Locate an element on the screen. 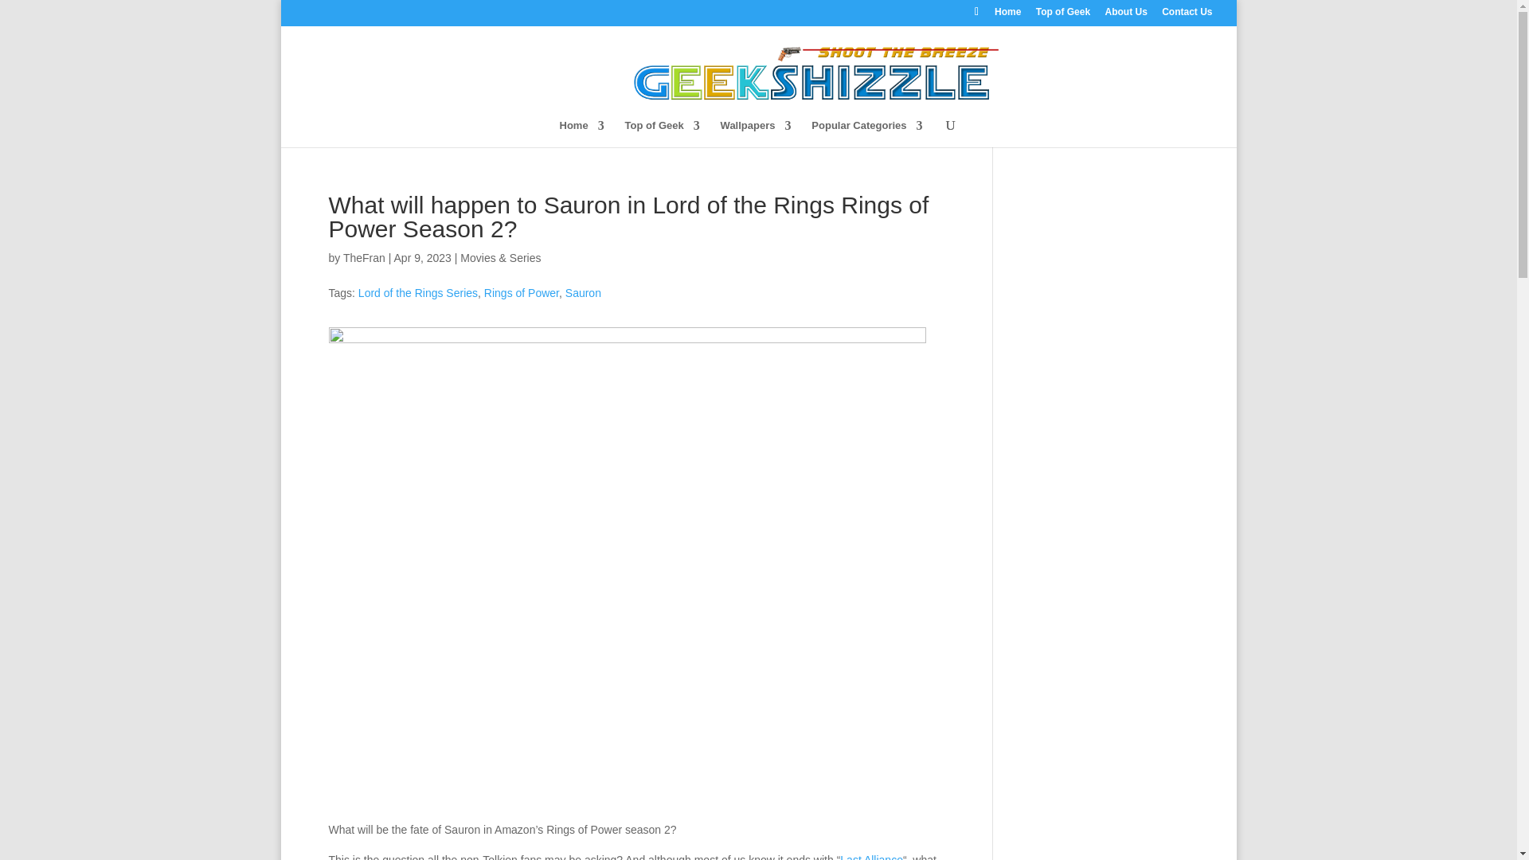 This screenshot has height=860, width=1529. Sauron is located at coordinates (583, 292).